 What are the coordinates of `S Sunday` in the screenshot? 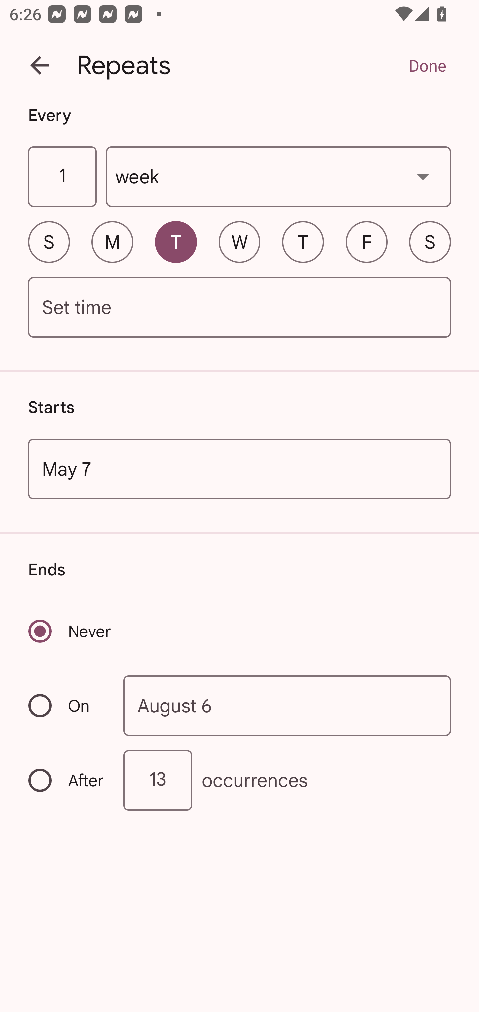 It's located at (49, 242).